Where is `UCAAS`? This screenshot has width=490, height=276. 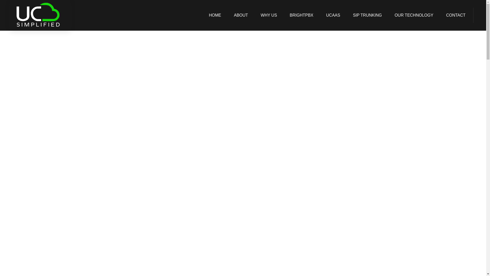 UCAAS is located at coordinates (333, 15).